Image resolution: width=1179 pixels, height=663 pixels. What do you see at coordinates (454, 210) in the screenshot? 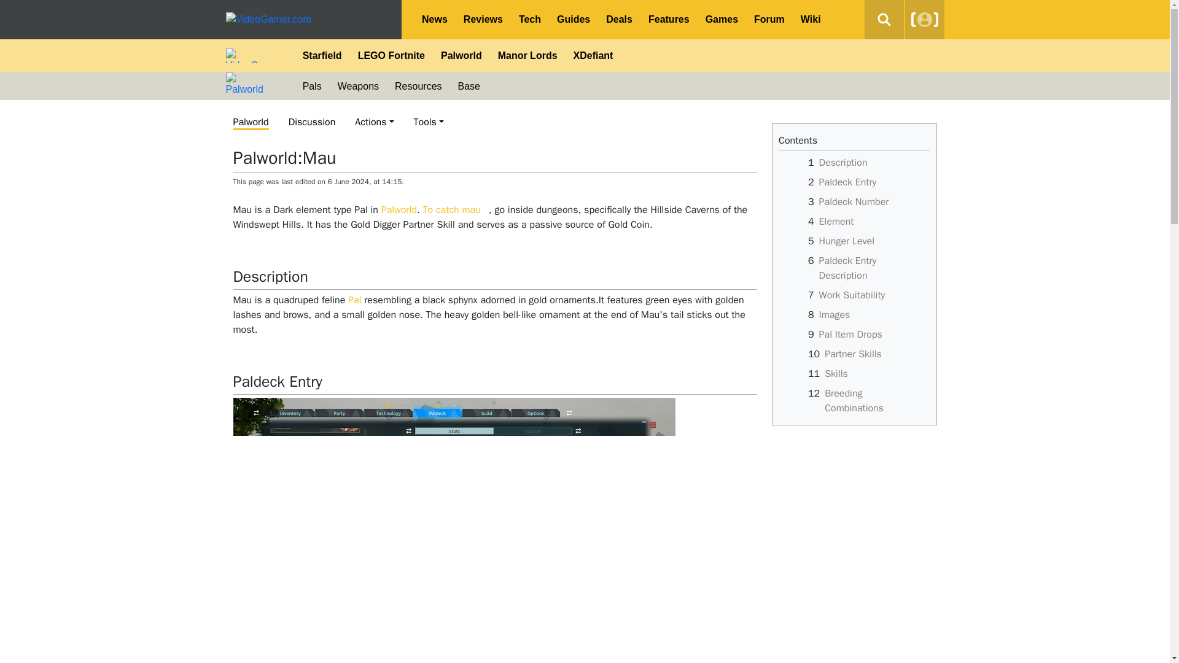
I see `To catch mau` at bounding box center [454, 210].